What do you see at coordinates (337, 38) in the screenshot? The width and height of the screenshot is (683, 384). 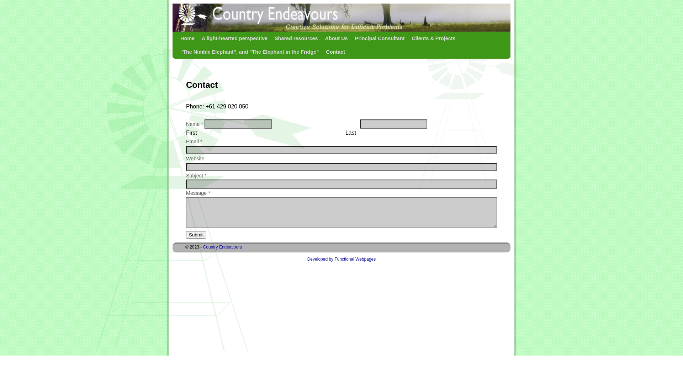 I see `About Us` at bounding box center [337, 38].